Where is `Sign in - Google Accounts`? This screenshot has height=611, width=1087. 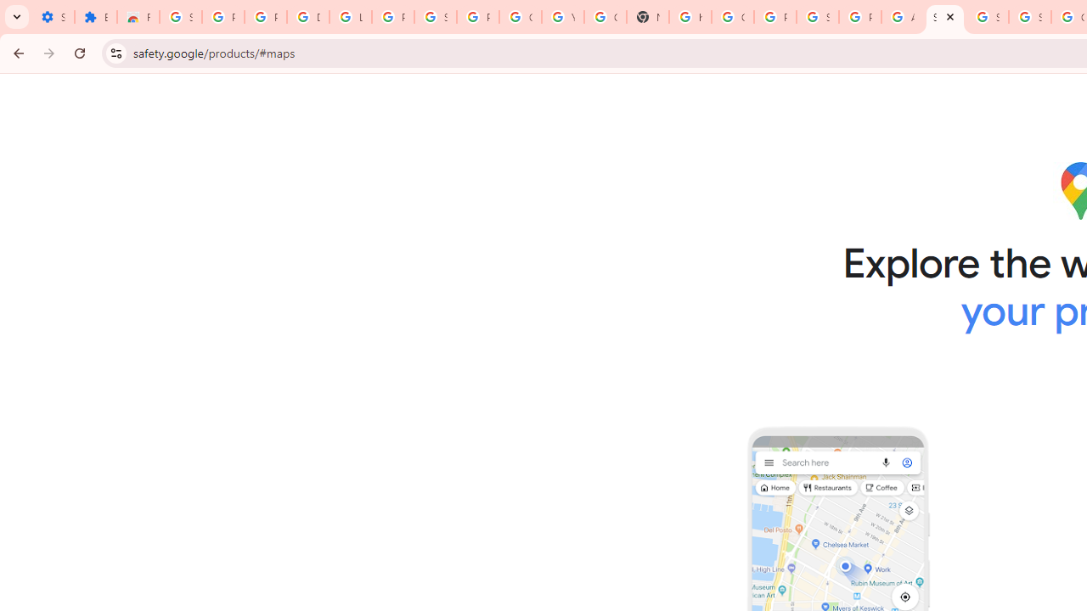 Sign in - Google Accounts is located at coordinates (181, 17).